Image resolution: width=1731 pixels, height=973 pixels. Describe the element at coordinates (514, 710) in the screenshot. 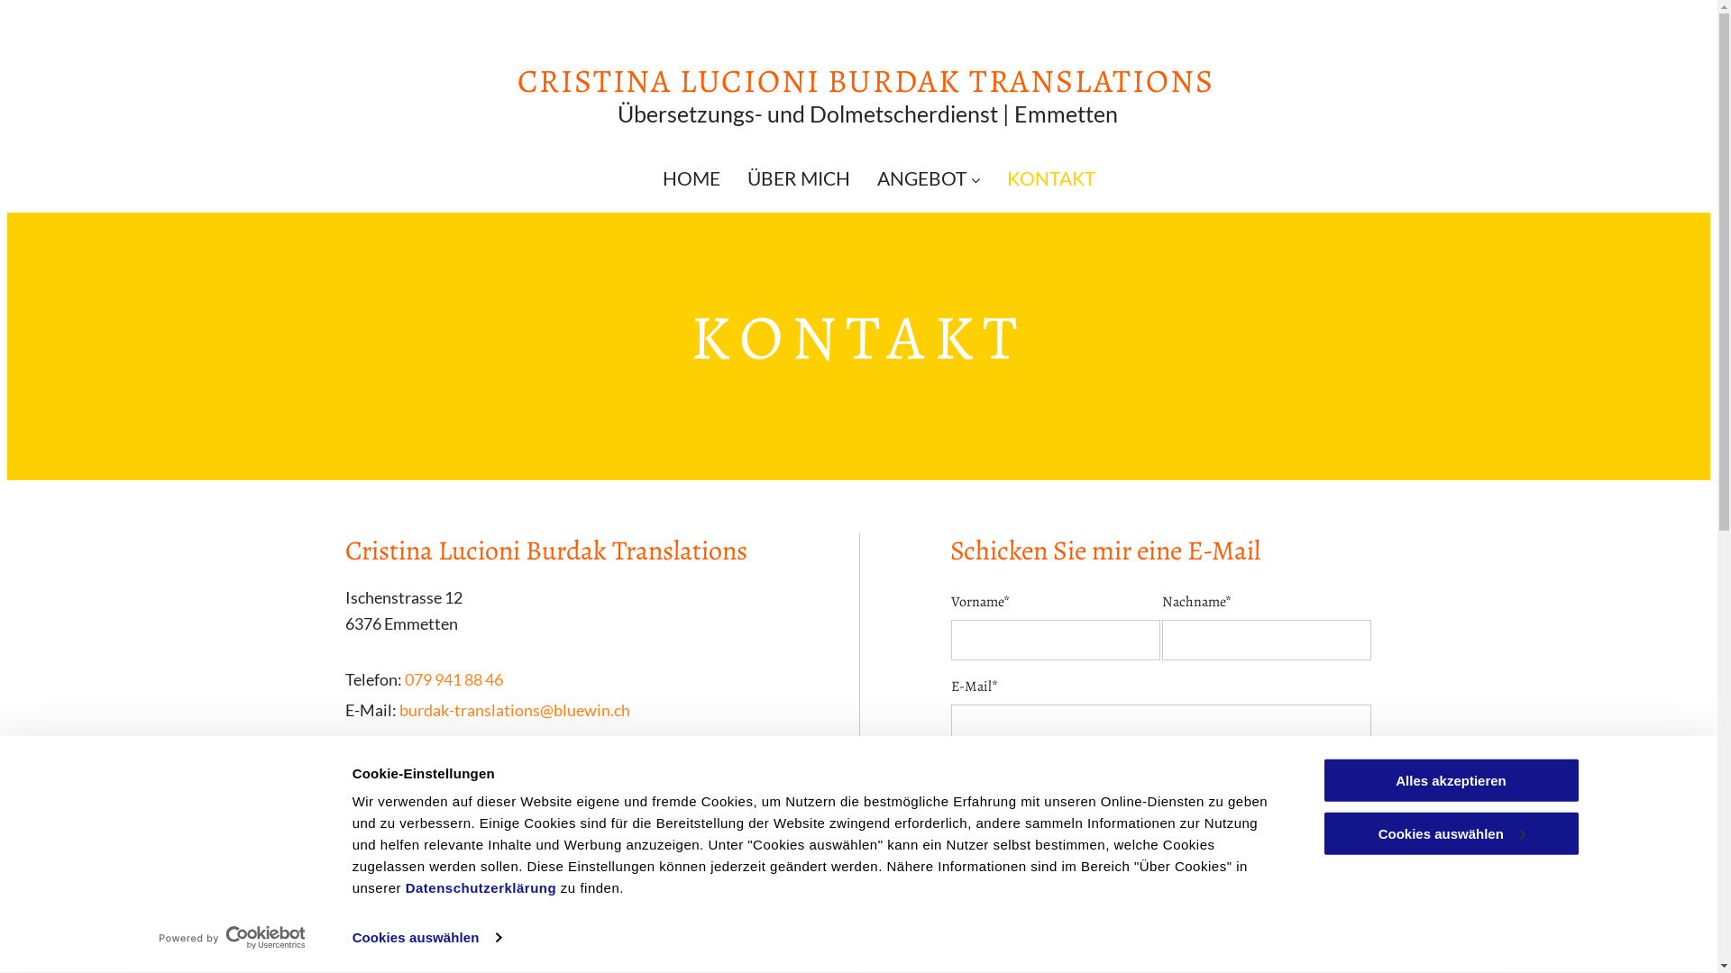

I see `burdak-translations@bluewin.ch` at that location.